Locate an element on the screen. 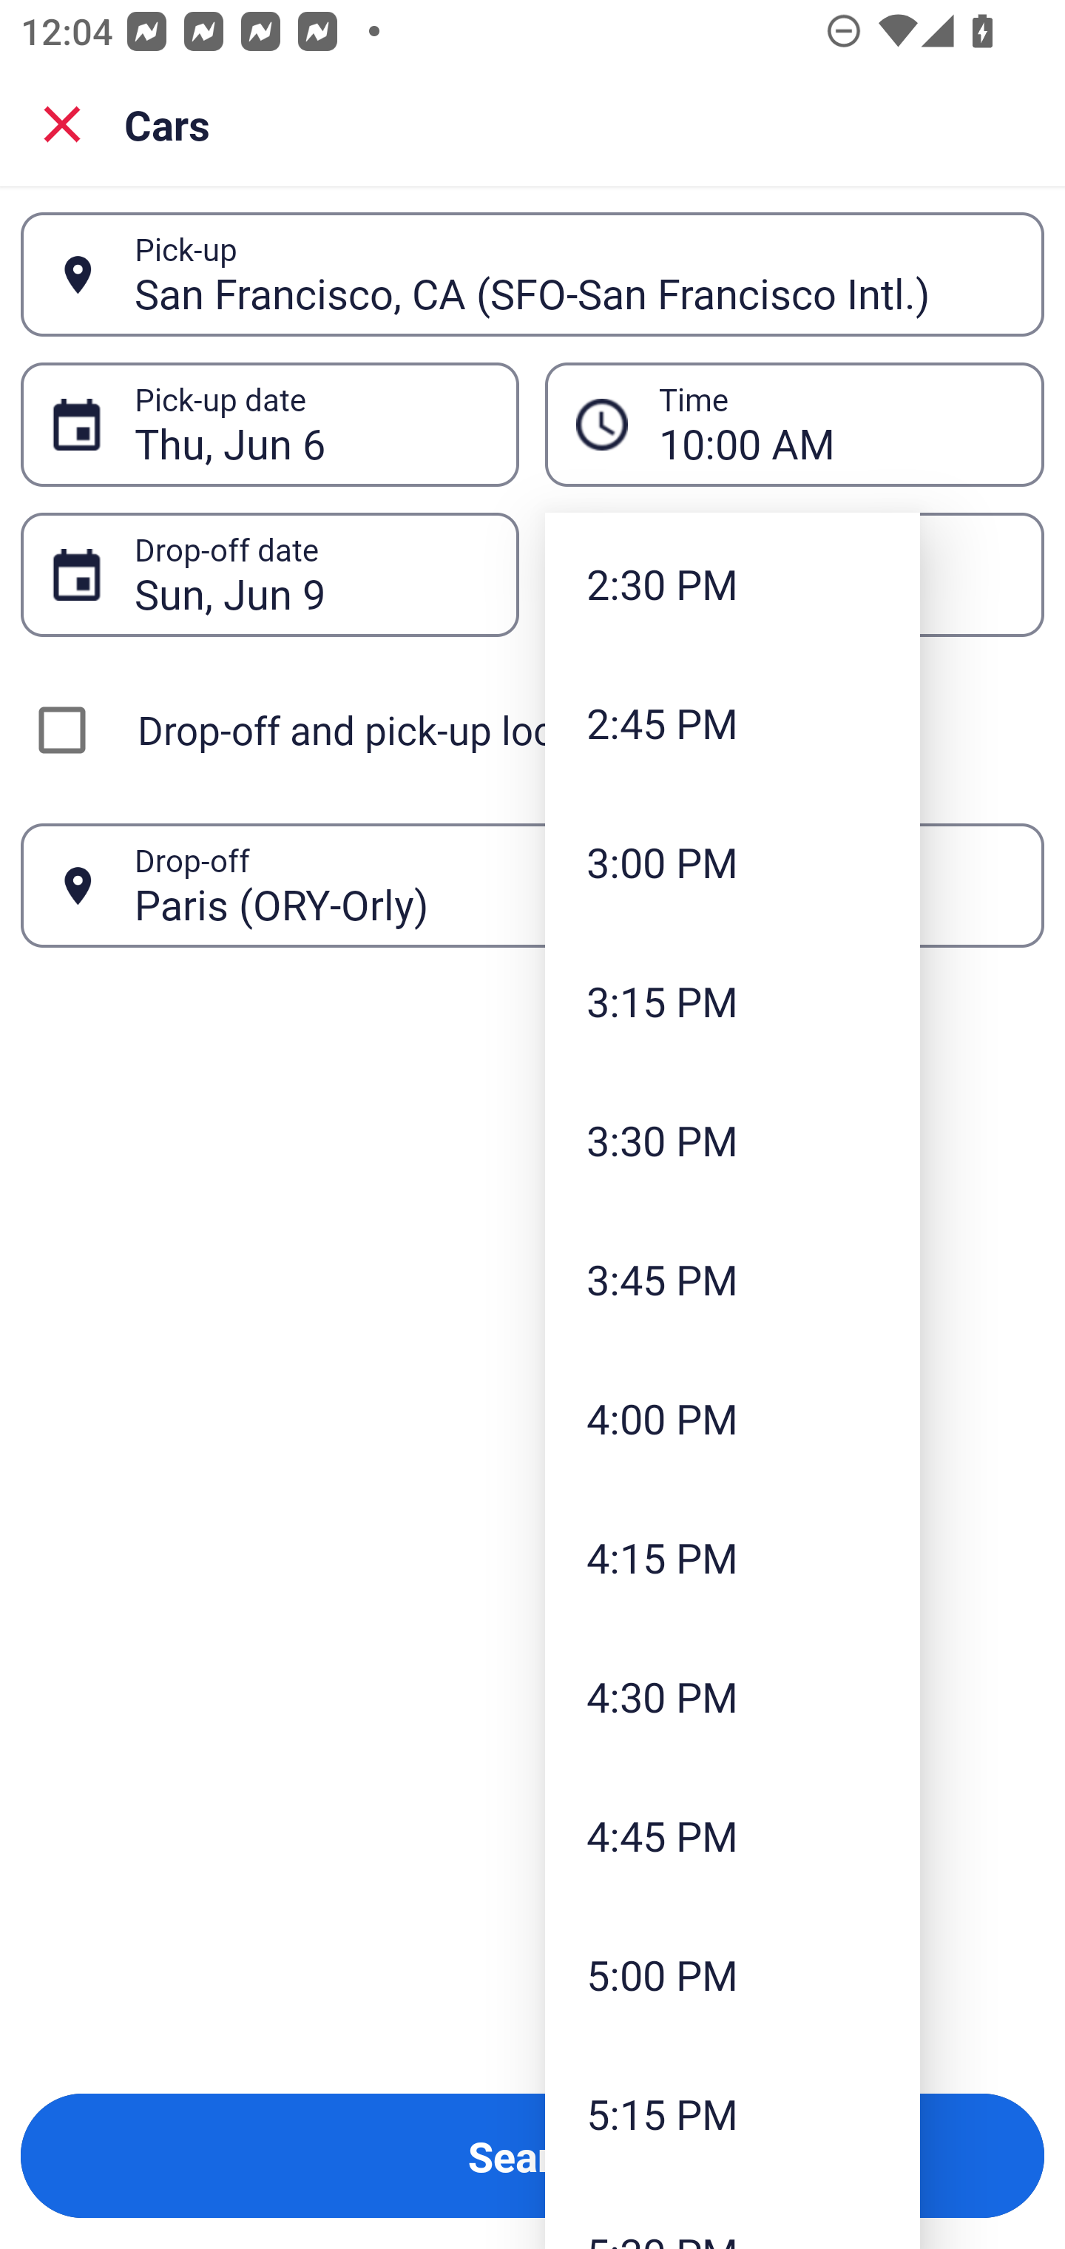  3:30 PM is located at coordinates (732, 1140).